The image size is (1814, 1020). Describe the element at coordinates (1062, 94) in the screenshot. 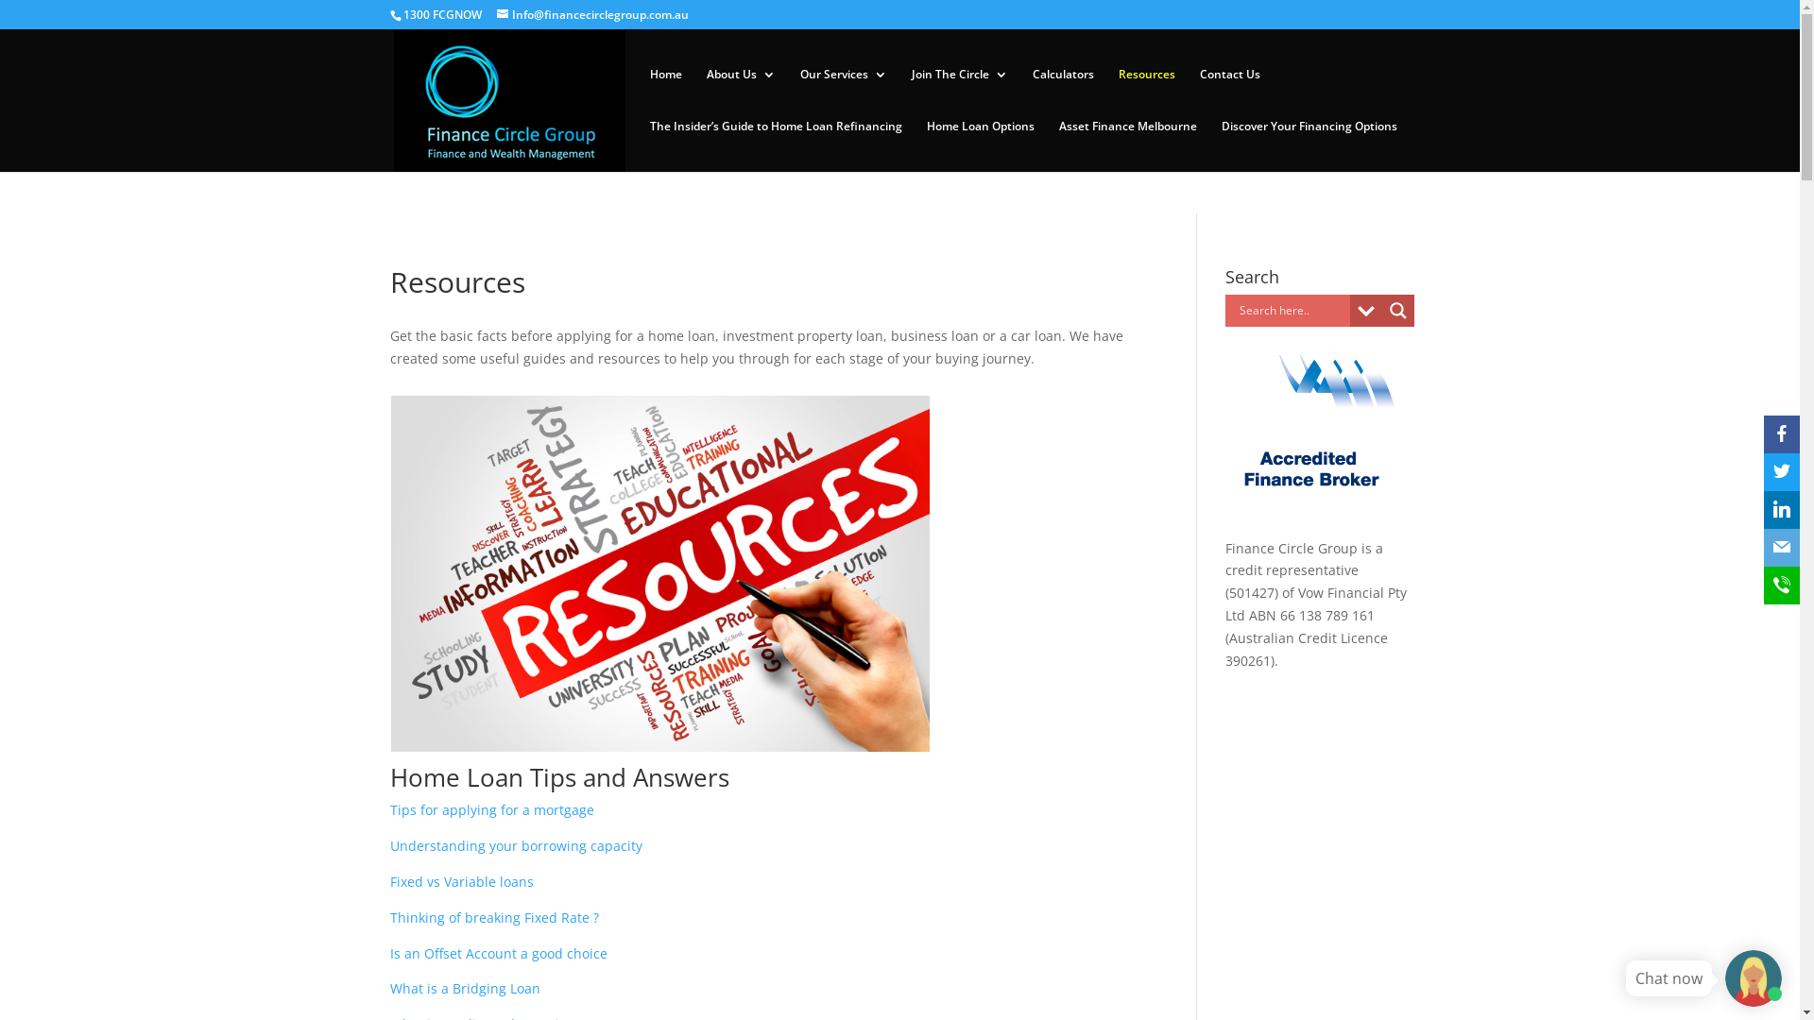

I see `Calculators` at that location.